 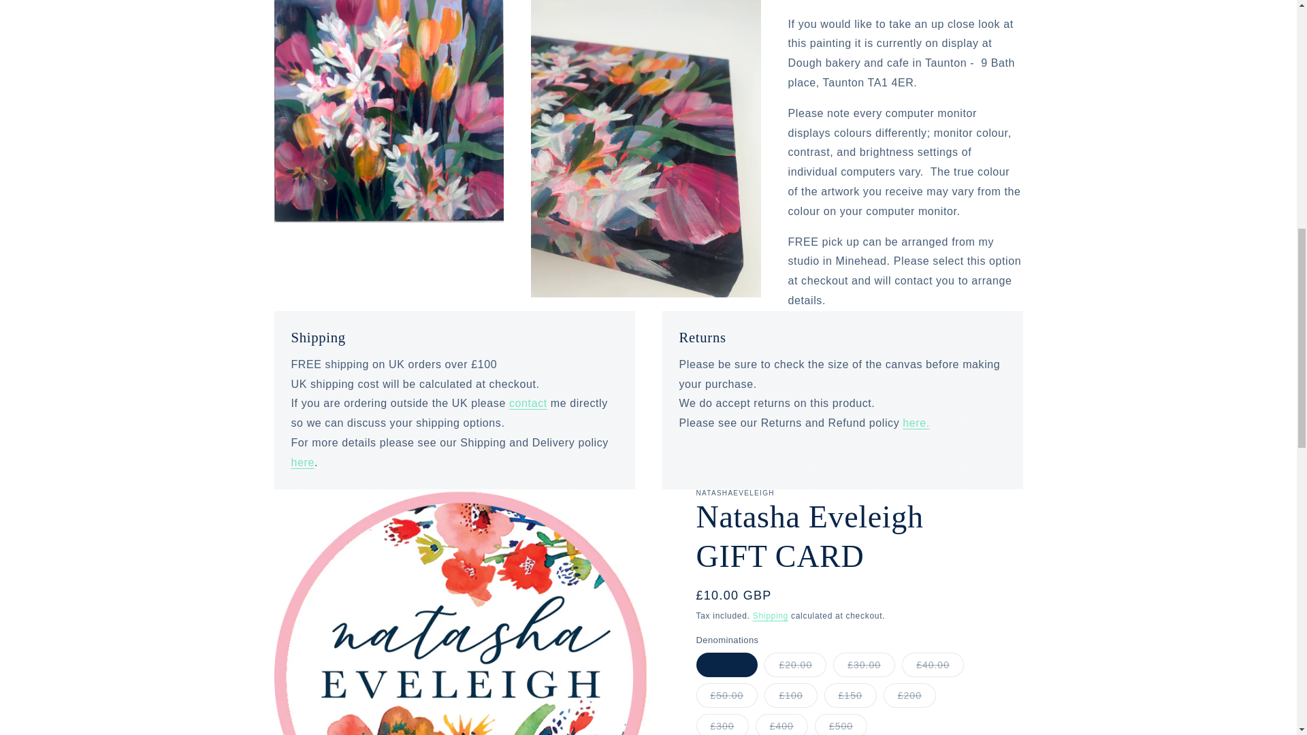 What do you see at coordinates (303, 461) in the screenshot?
I see `Shipping Policy` at bounding box center [303, 461].